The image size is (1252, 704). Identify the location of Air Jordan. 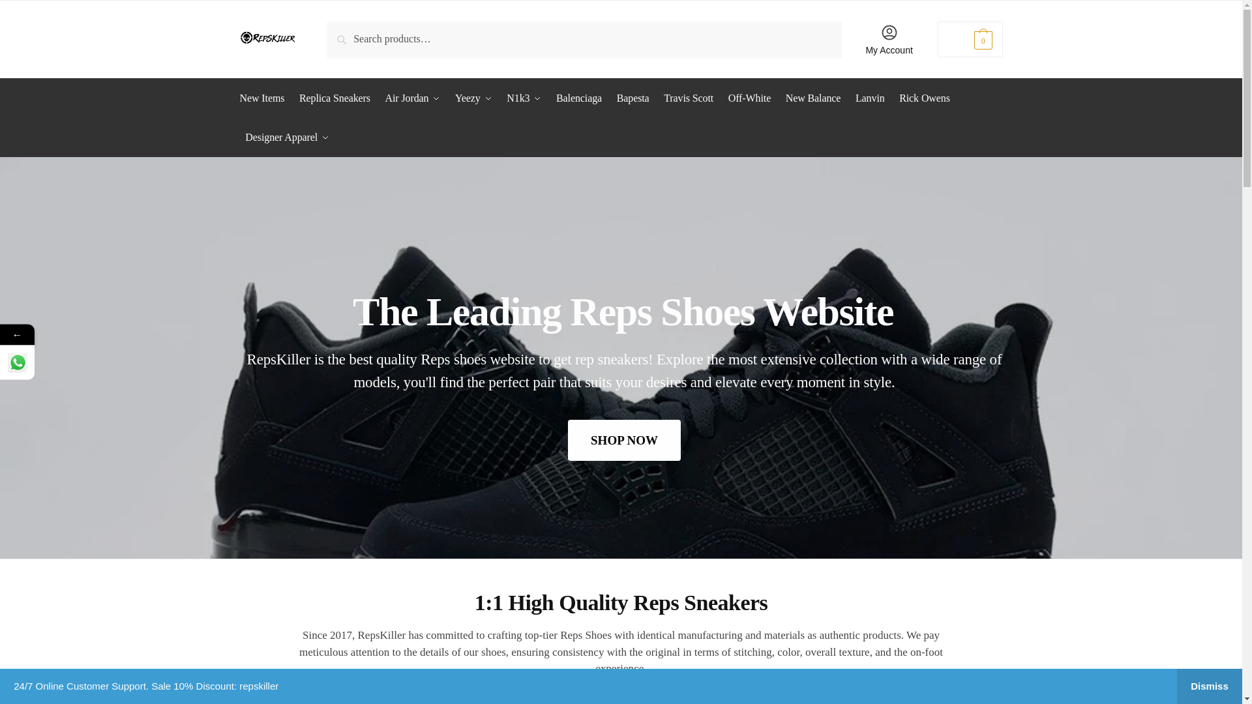
(413, 98).